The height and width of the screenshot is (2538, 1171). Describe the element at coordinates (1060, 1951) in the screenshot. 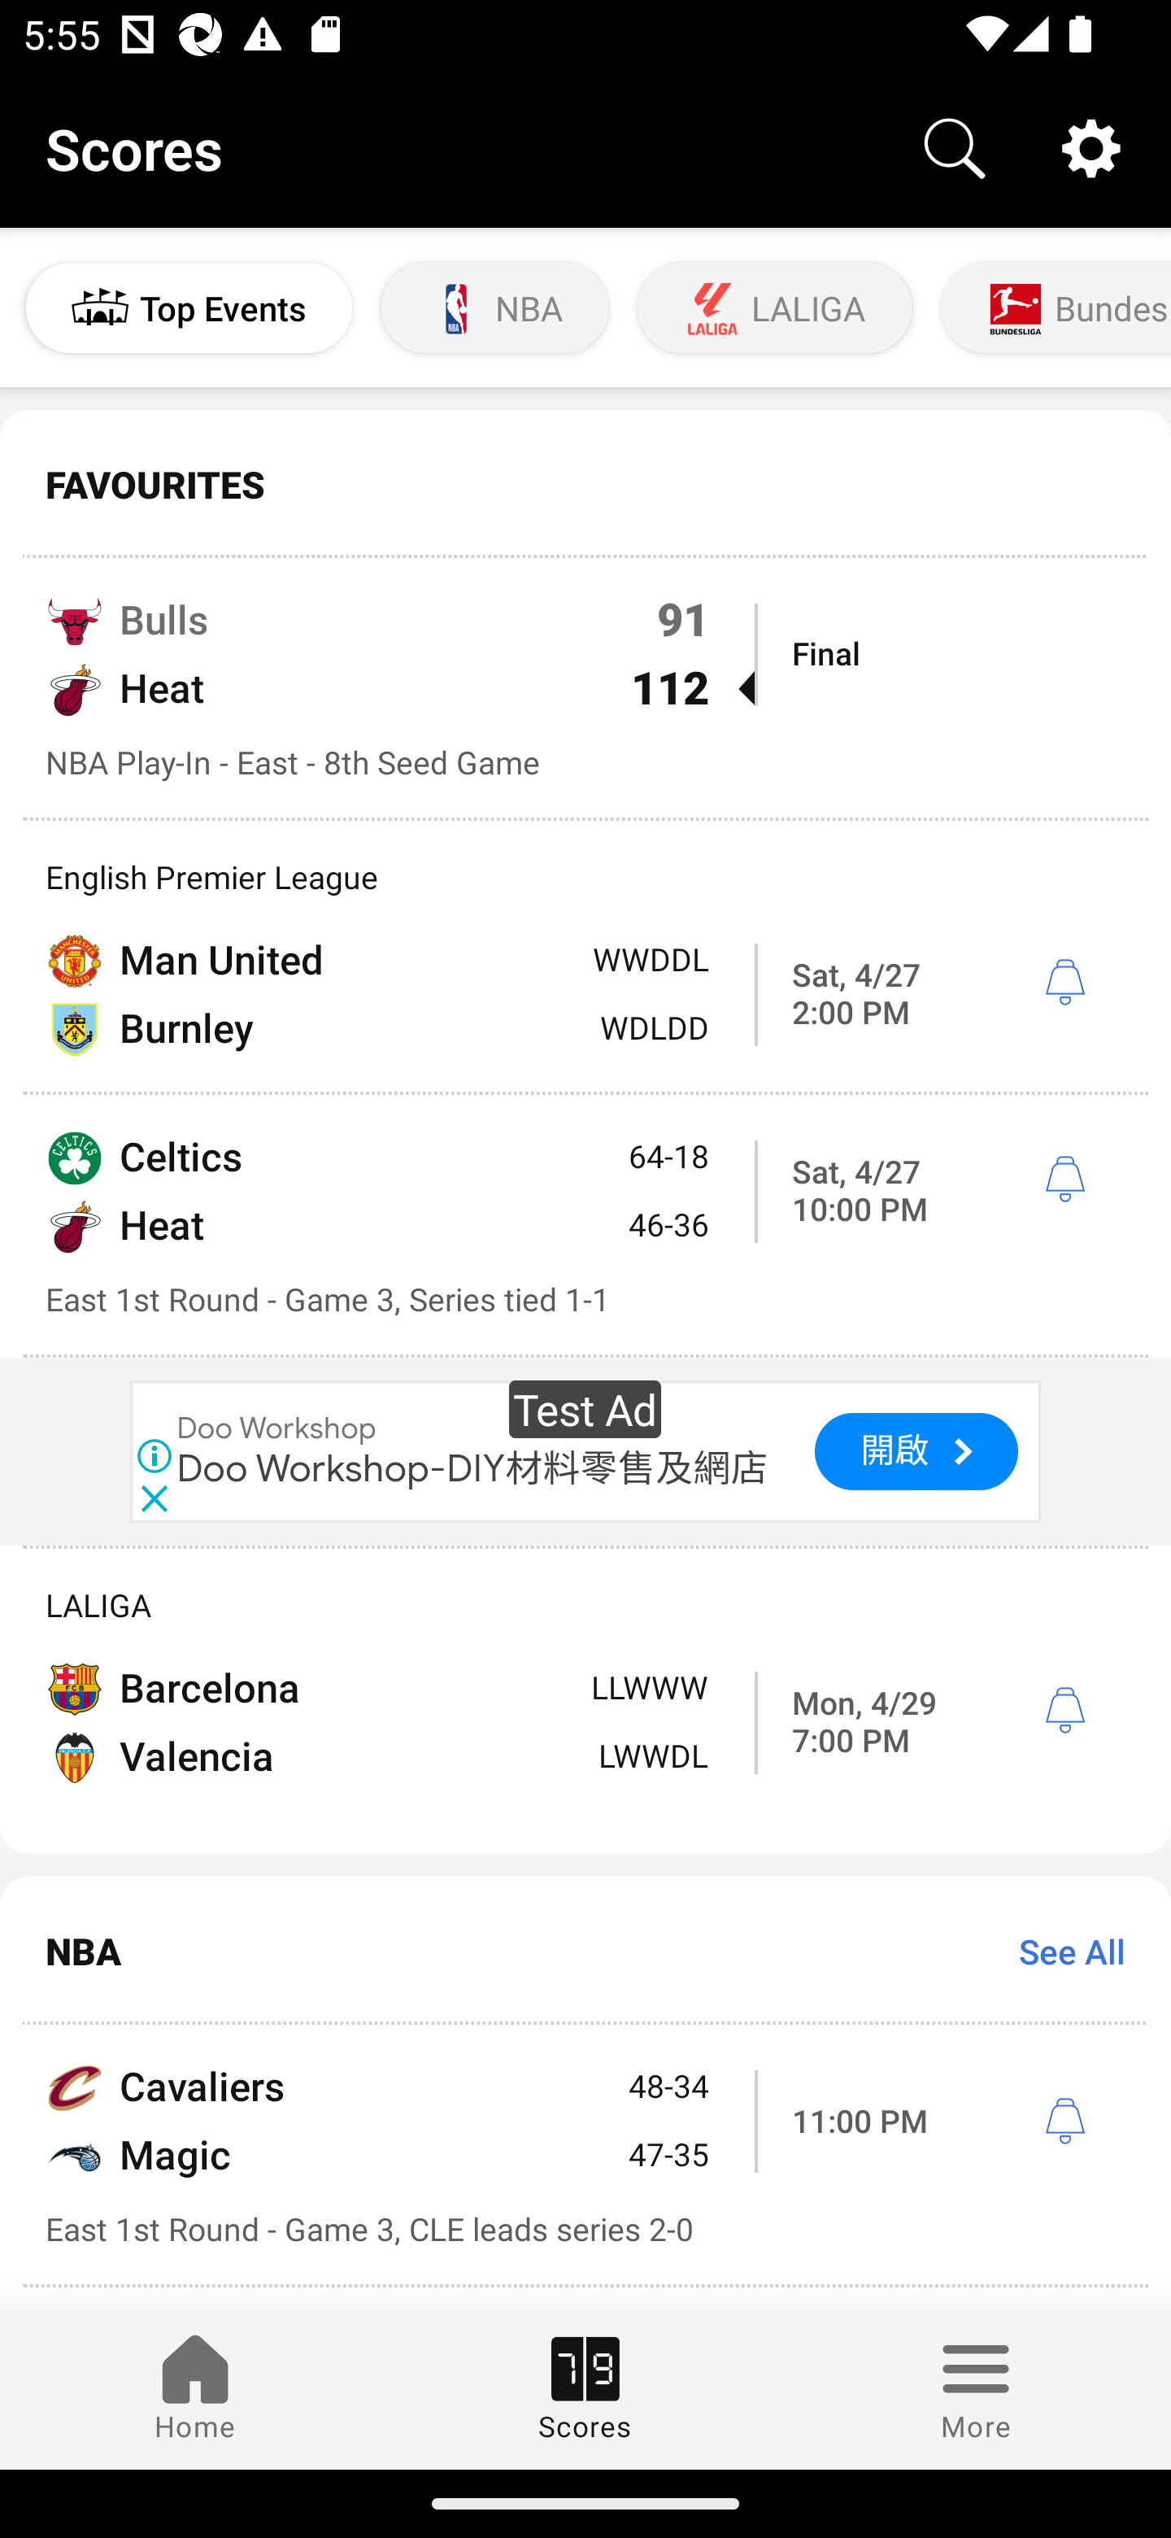

I see `See All` at that location.